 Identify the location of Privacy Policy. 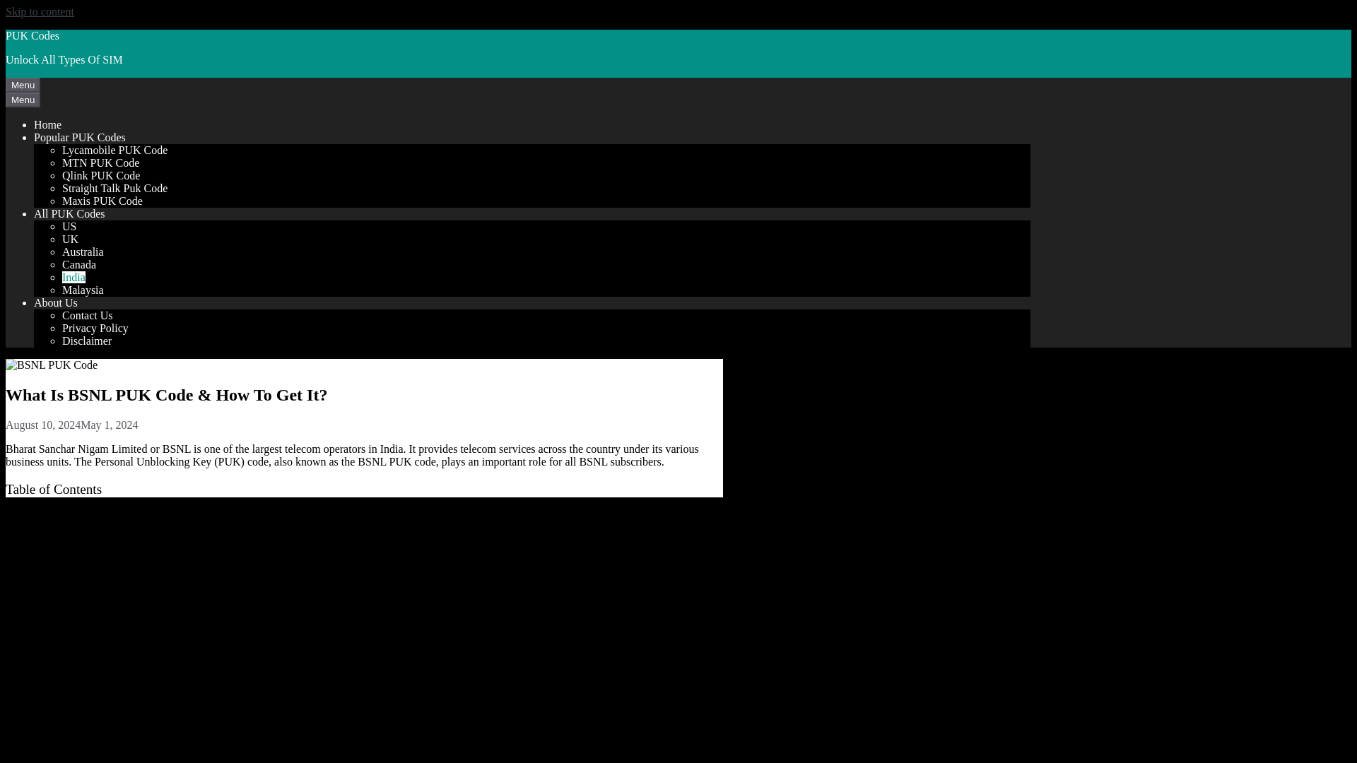
(95, 328).